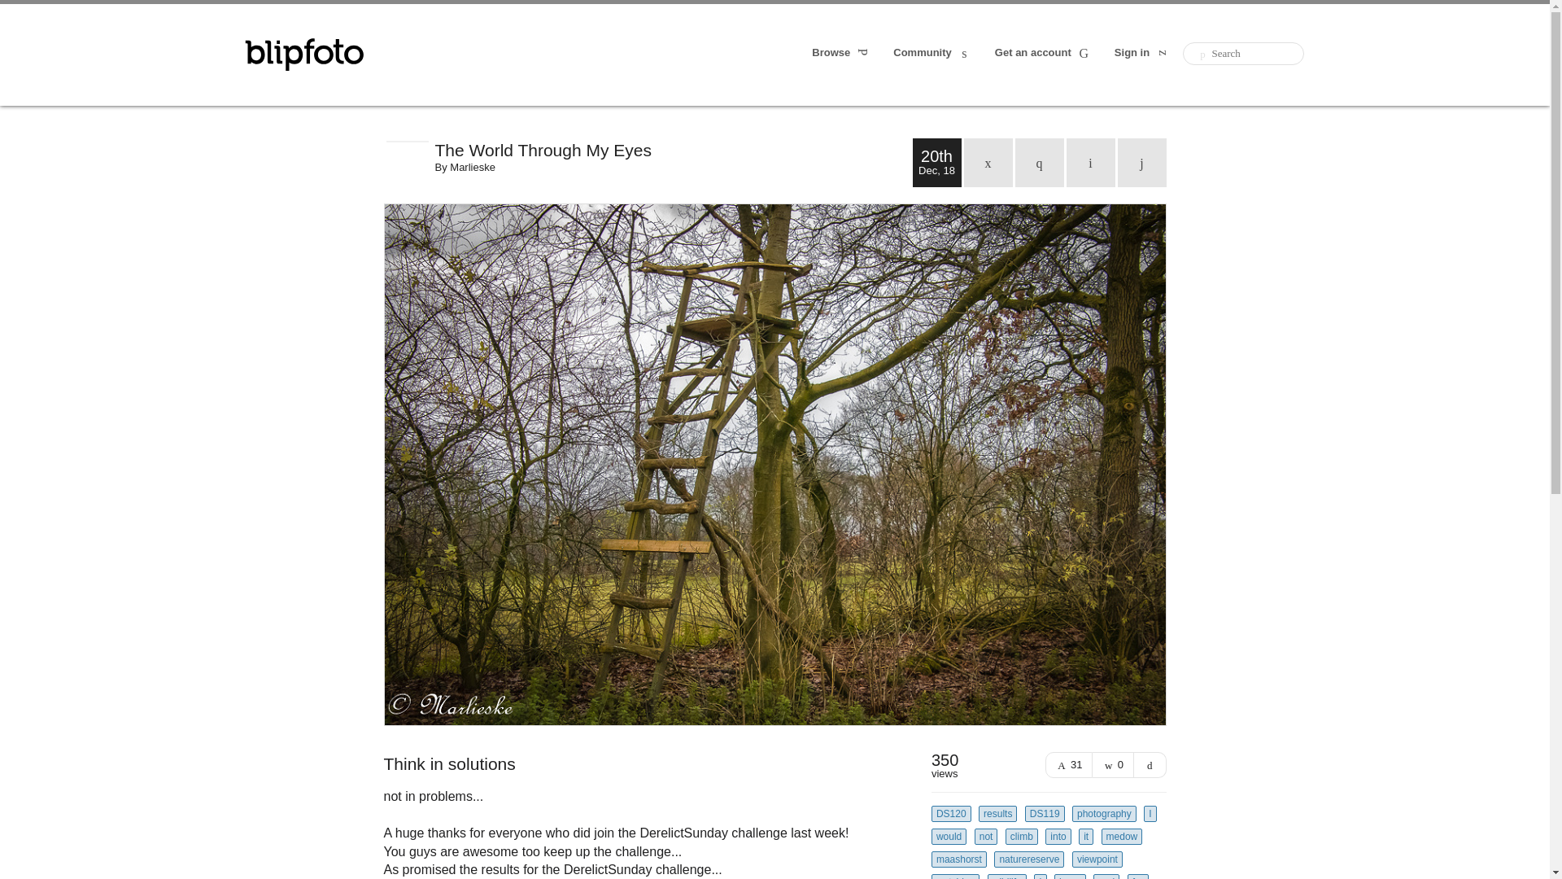  I want to click on Show large, so click(1150, 765).